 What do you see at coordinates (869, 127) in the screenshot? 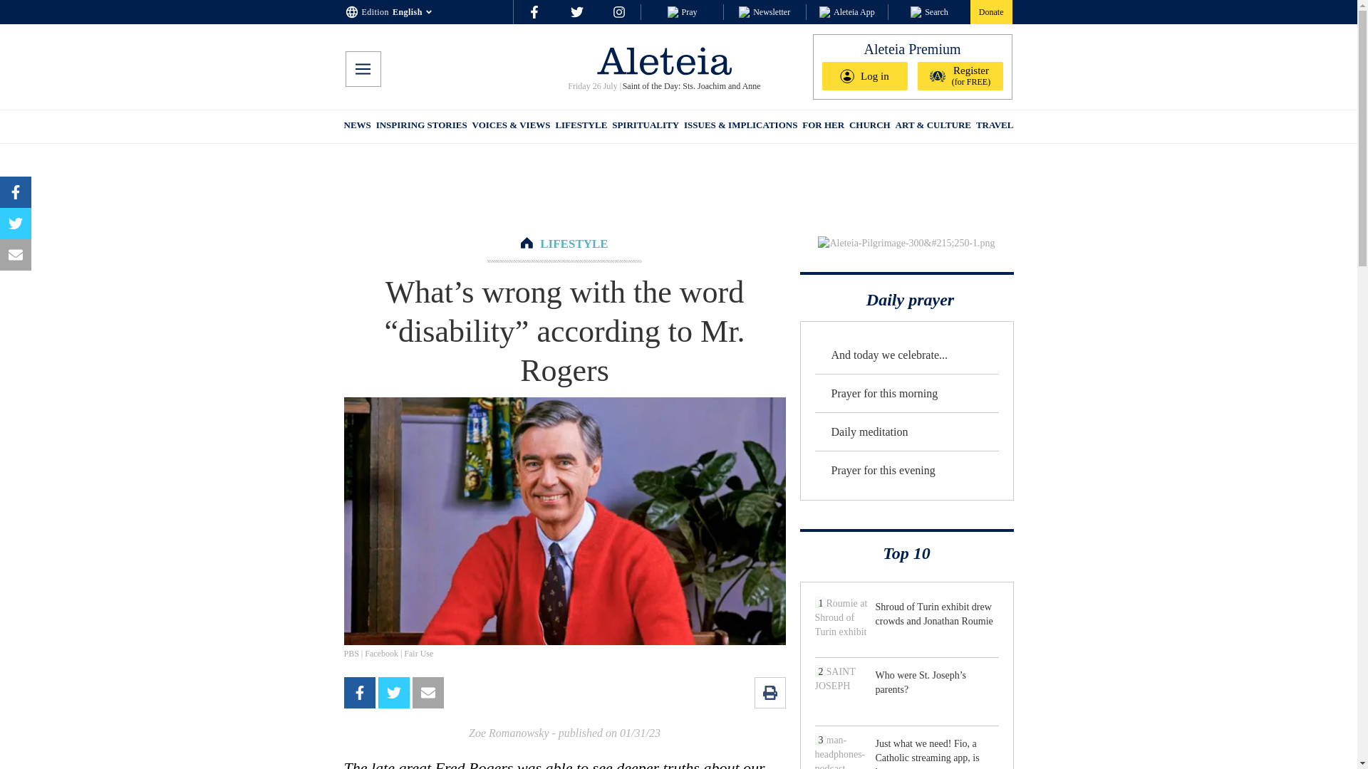
I see `CHURCH` at bounding box center [869, 127].